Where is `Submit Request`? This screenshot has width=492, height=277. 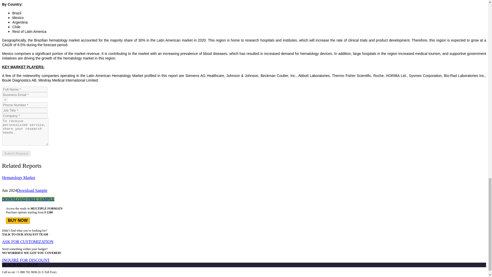
Submit Request is located at coordinates (16, 153).